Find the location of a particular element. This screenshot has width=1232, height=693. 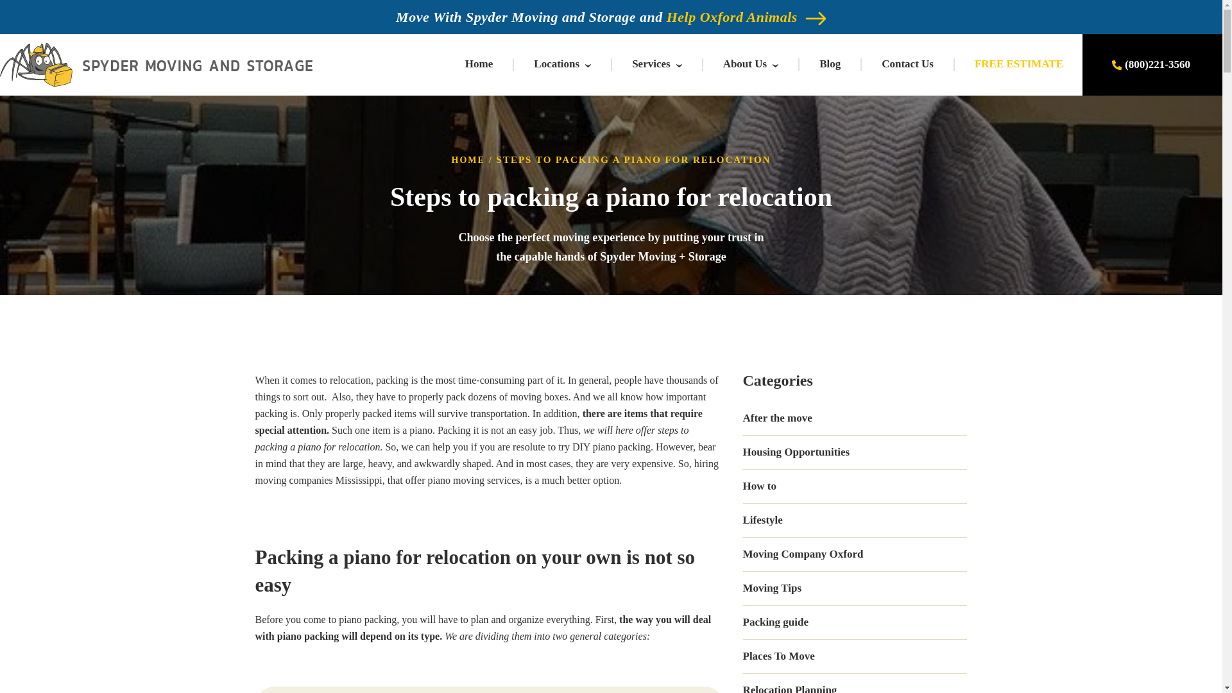

FREE ESTIMATE is located at coordinates (1018, 64).